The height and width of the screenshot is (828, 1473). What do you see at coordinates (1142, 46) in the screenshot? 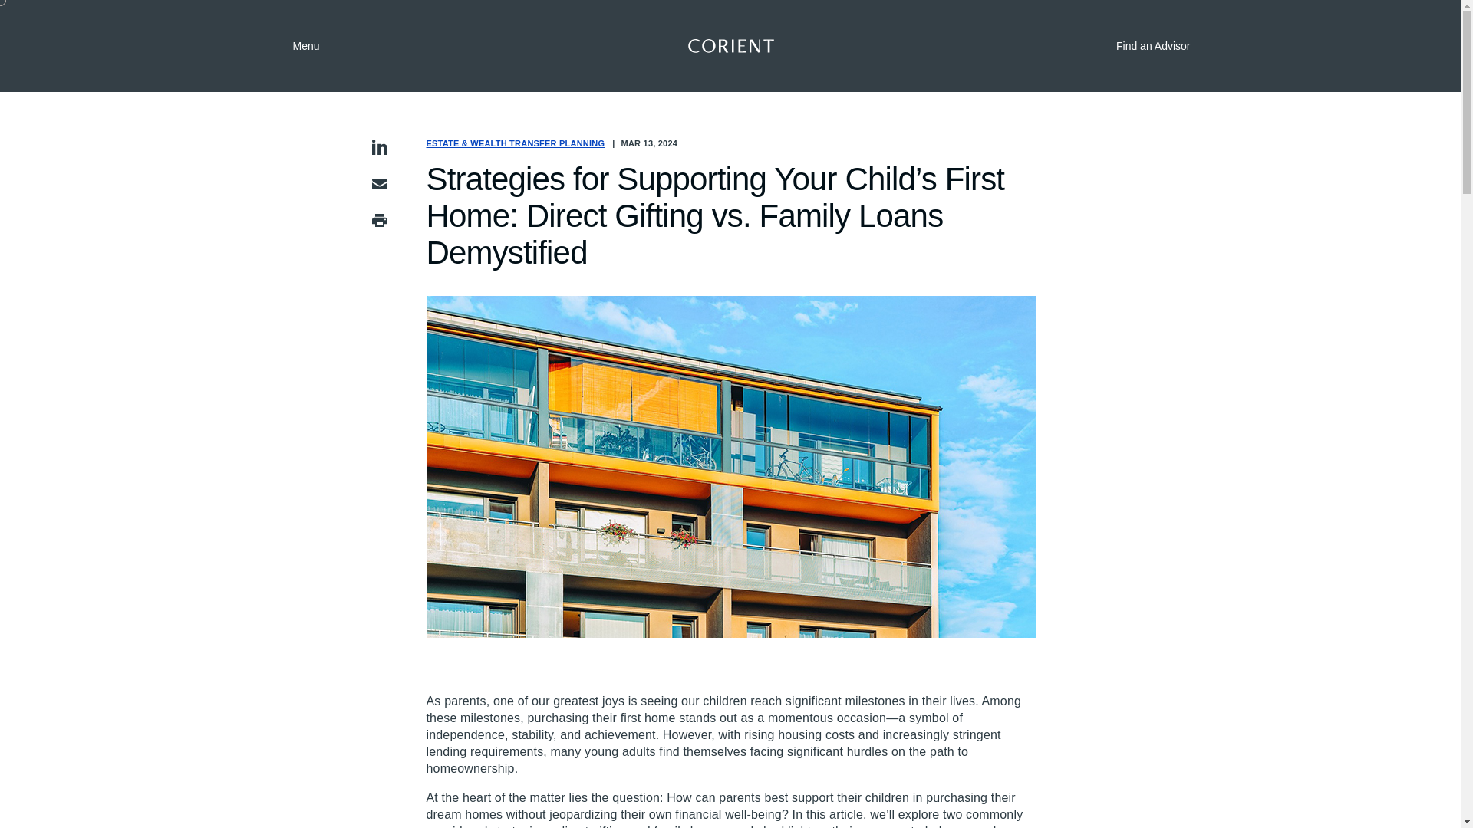
I see `Find an Advisor` at bounding box center [1142, 46].